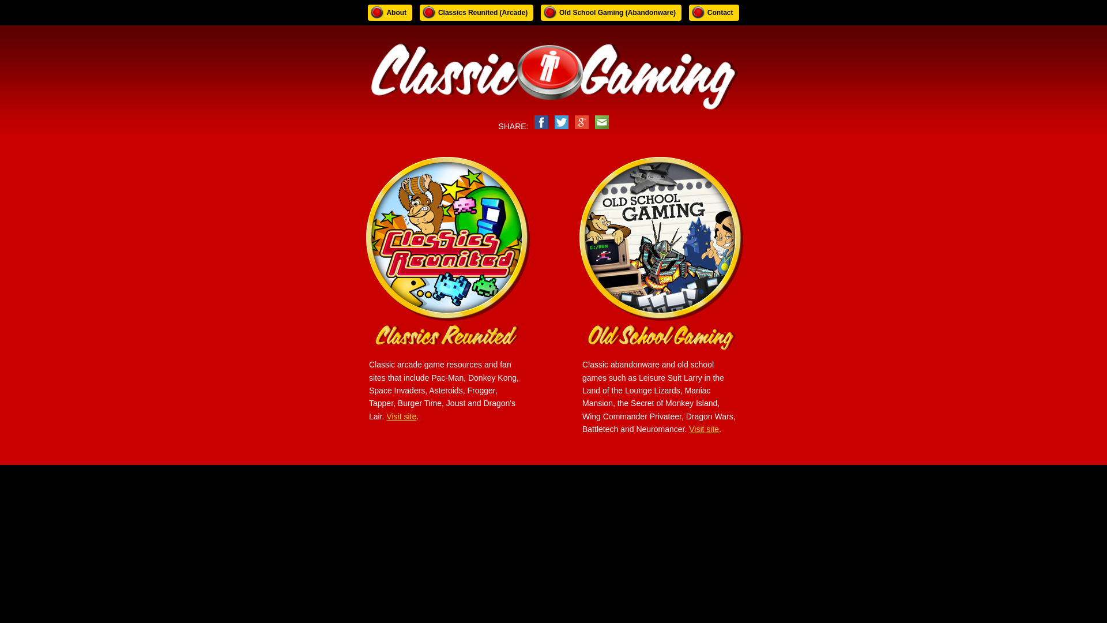 This screenshot has width=1107, height=623. What do you see at coordinates (714, 13) in the screenshot?
I see `Contact` at bounding box center [714, 13].